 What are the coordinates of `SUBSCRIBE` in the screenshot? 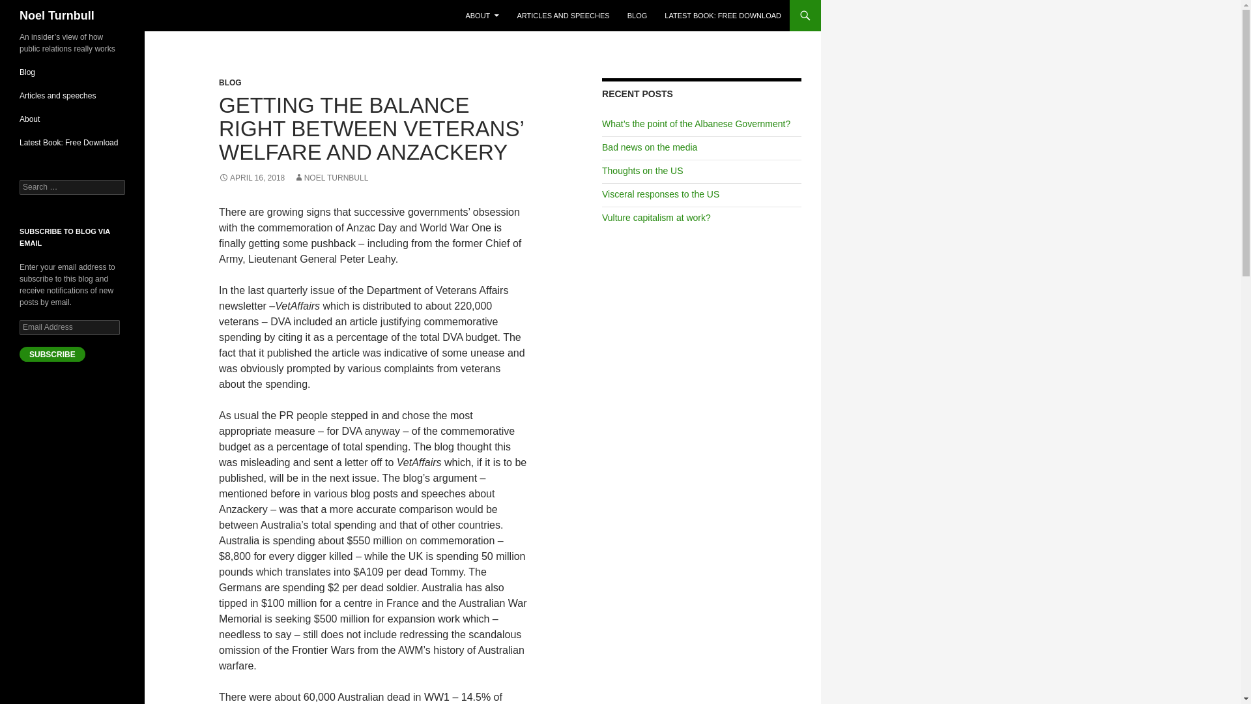 It's located at (52, 355).